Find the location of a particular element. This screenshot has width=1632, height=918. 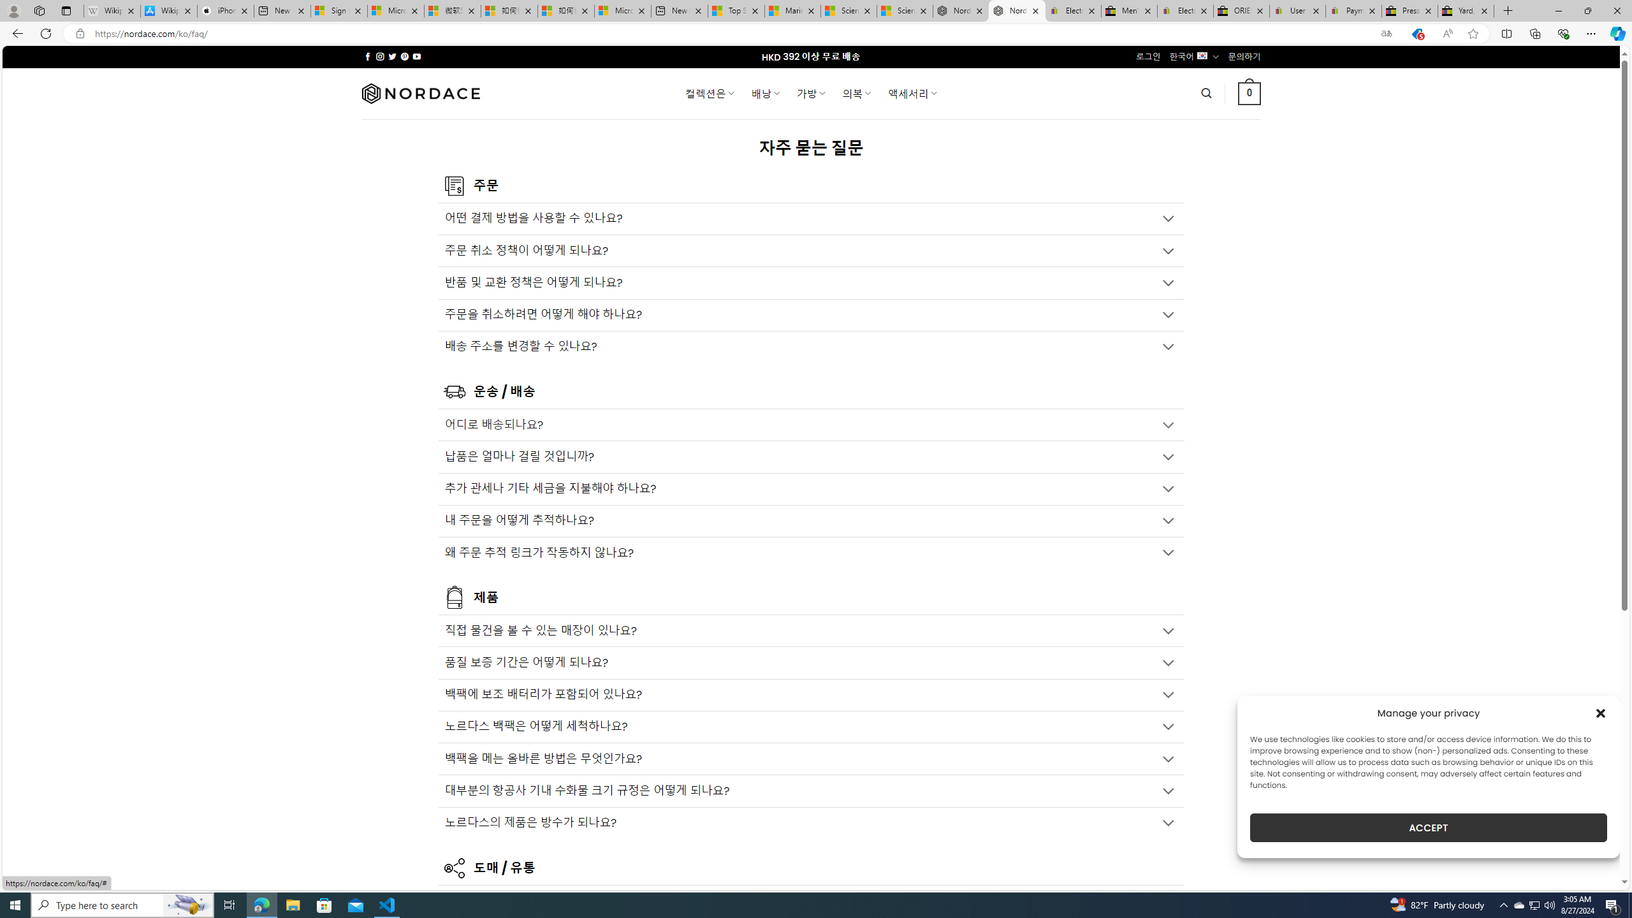

Top Stories - MSN is located at coordinates (736, 11).